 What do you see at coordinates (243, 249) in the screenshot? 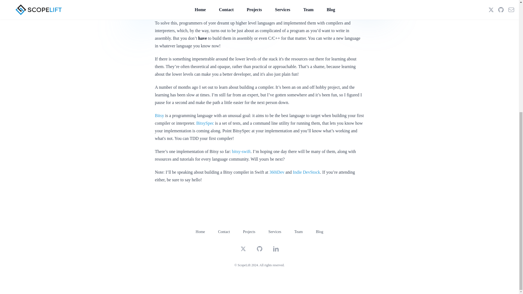
I see `X` at bounding box center [243, 249].